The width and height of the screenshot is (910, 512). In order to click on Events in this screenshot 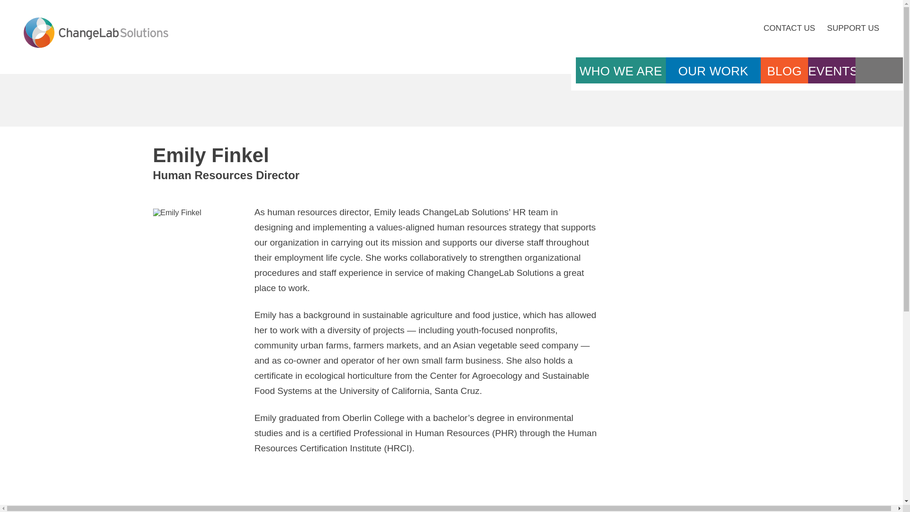, I will do `click(831, 71)`.